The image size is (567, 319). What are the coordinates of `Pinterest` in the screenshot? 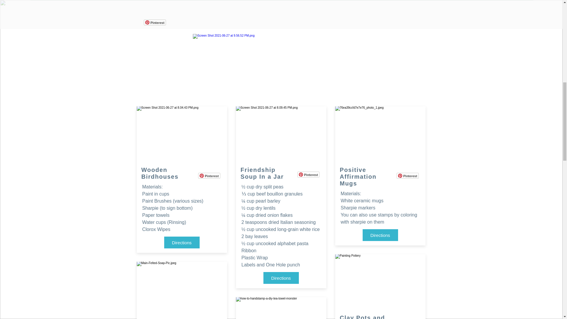 It's located at (407, 175).